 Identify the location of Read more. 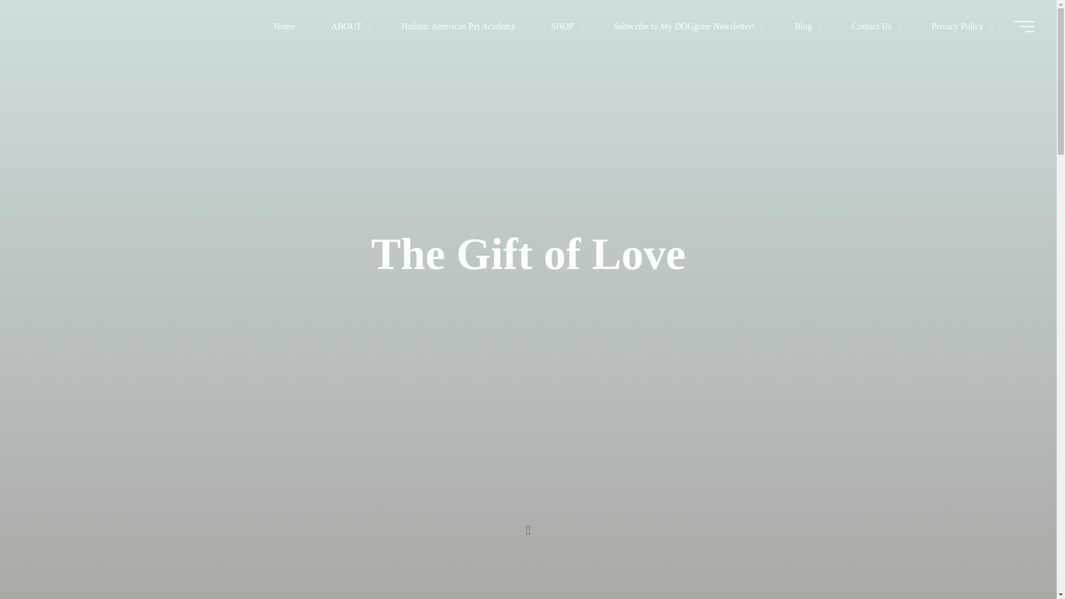
(528, 530).